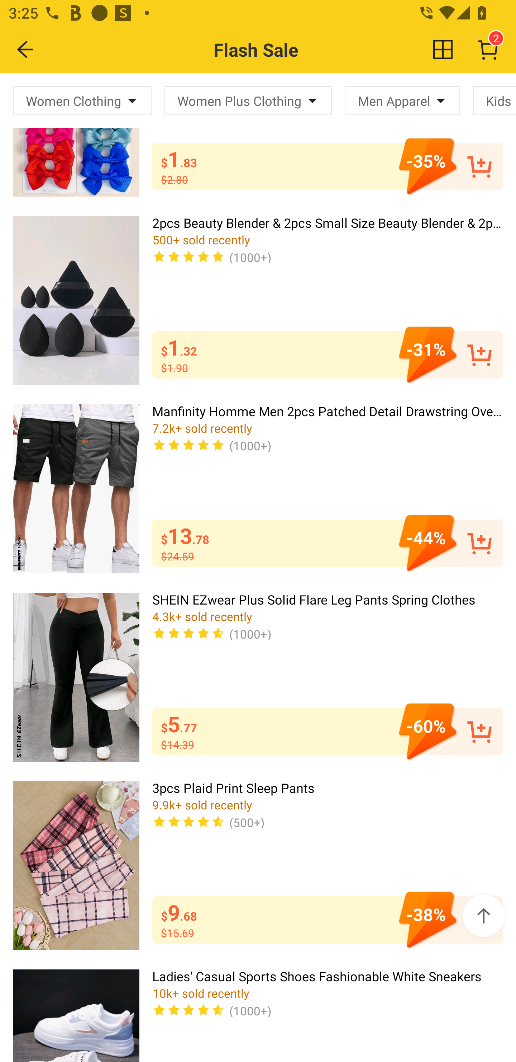 Image resolution: width=516 pixels, height=1062 pixels. I want to click on 2, so click(488, 50).